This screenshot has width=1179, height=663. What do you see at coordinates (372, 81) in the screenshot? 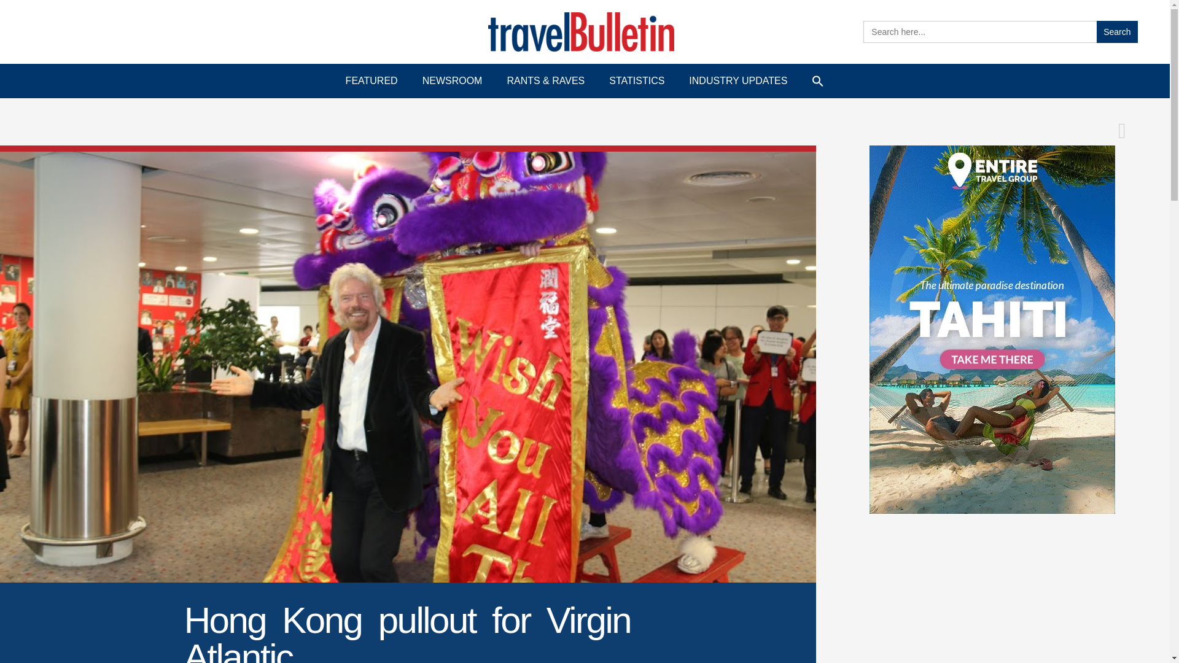
I see `FEATURED` at bounding box center [372, 81].